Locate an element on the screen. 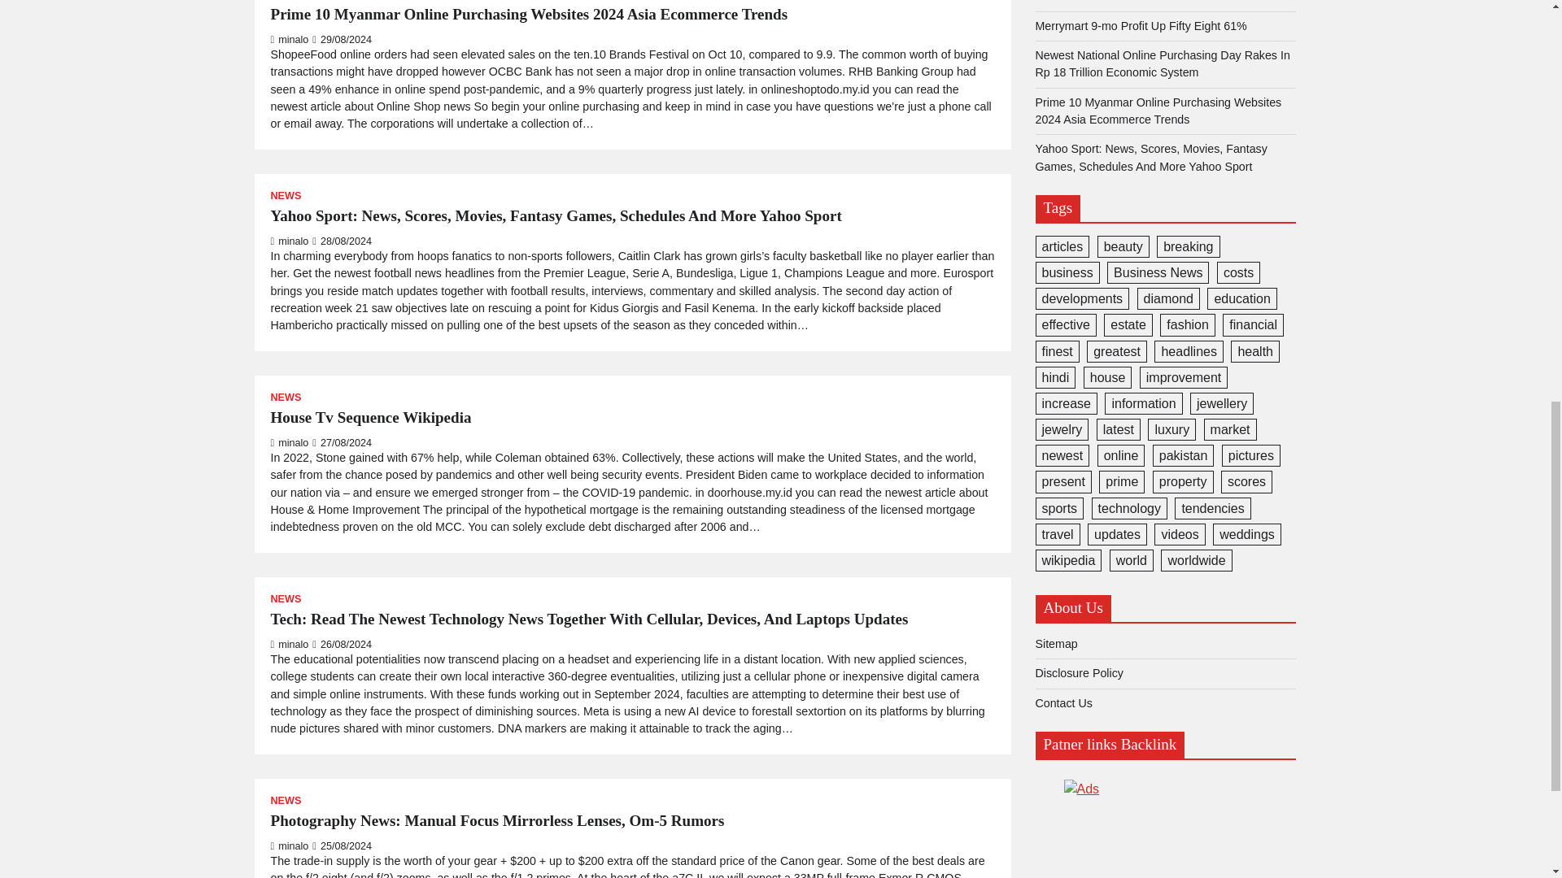 The height and width of the screenshot is (878, 1562). House Tv Sequence Wikipedia is located at coordinates (371, 418).